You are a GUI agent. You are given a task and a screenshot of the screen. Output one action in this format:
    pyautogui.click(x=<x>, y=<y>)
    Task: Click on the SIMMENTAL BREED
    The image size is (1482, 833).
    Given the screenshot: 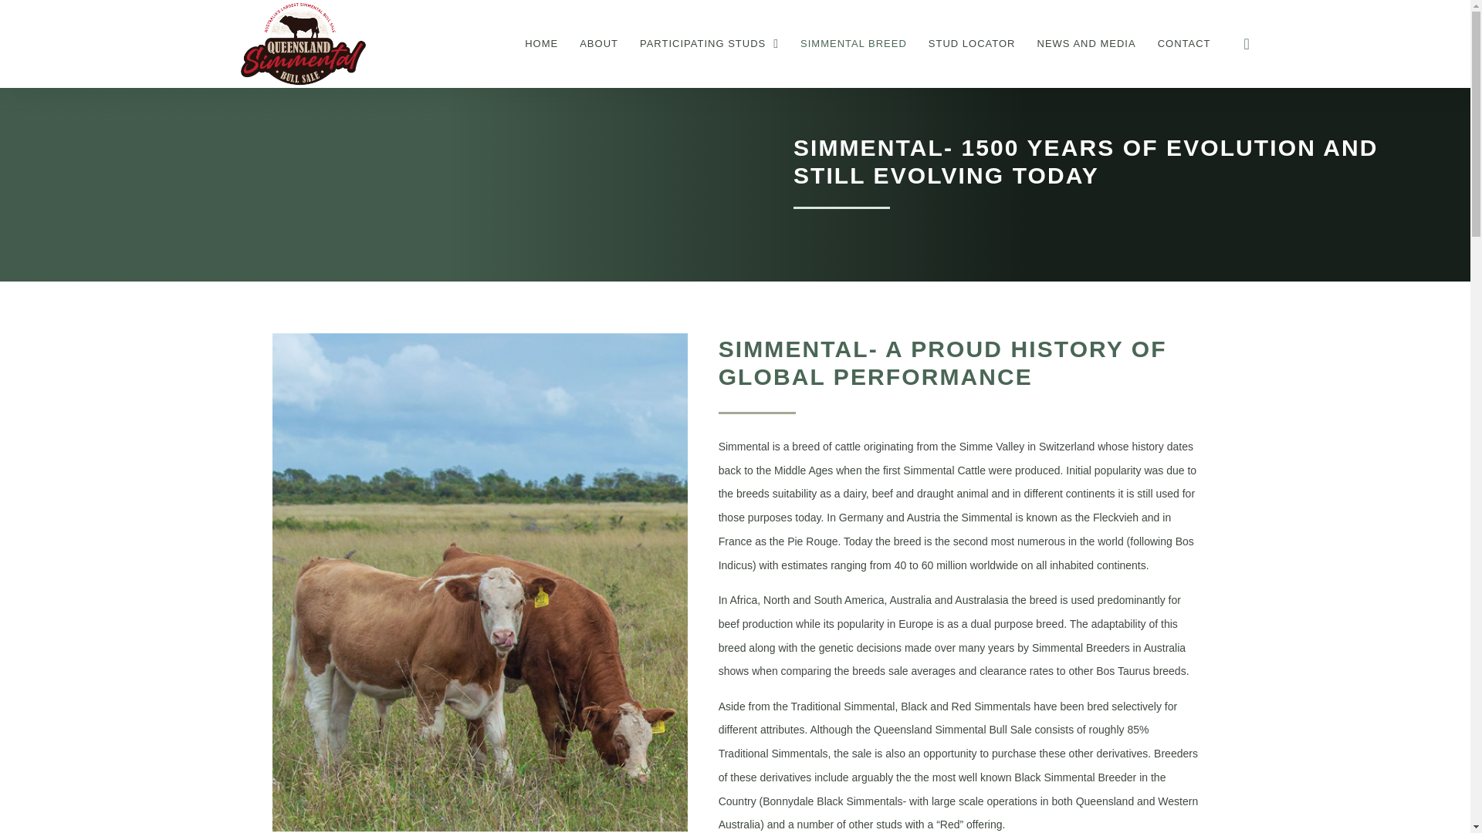 What is the action you would take?
    pyautogui.click(x=854, y=44)
    